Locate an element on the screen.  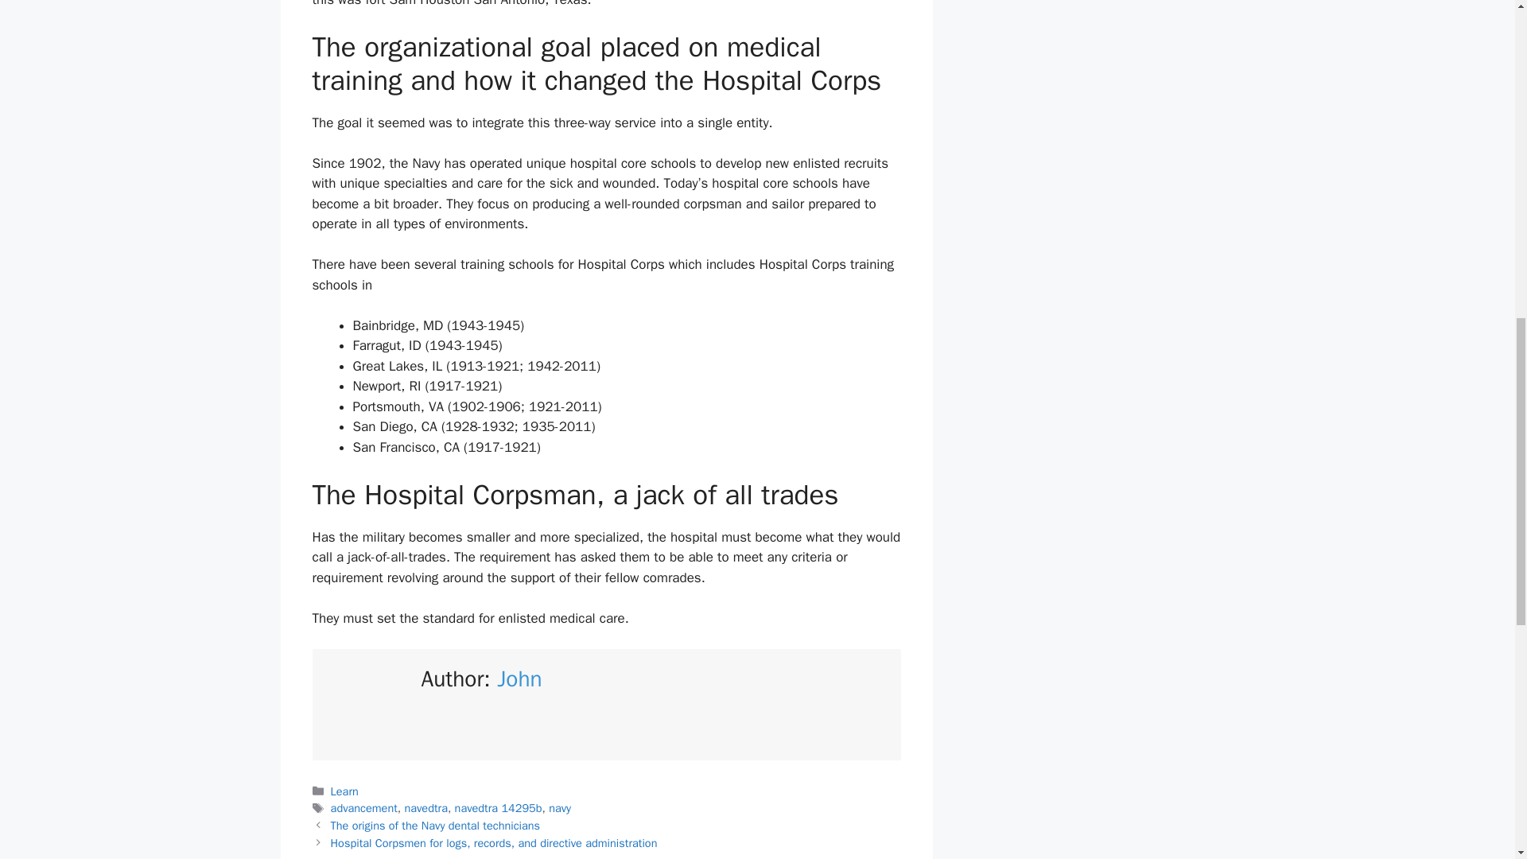
The origins of the Navy dental technicians is located at coordinates (436, 826).